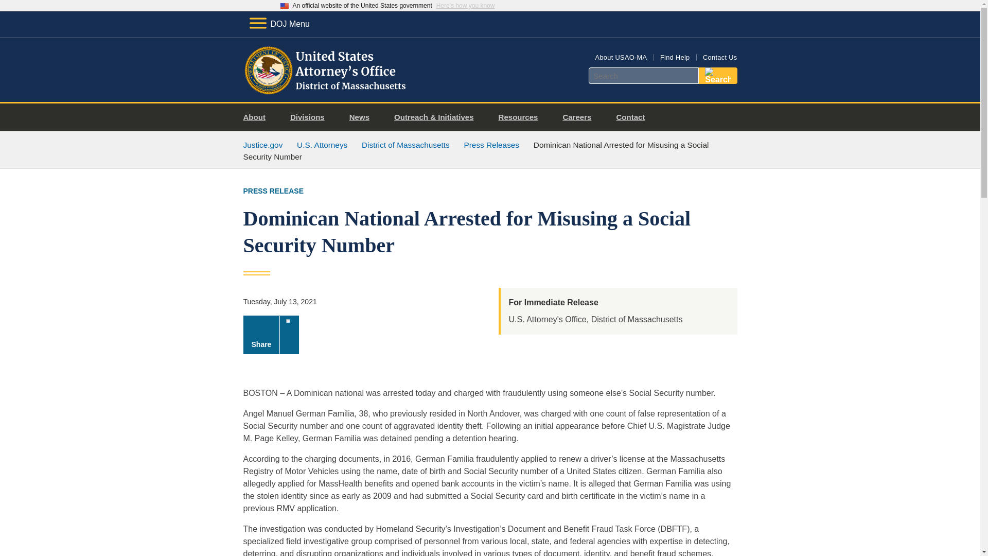 This screenshot has height=556, width=988. What do you see at coordinates (491, 145) in the screenshot?
I see `Press Releases` at bounding box center [491, 145].